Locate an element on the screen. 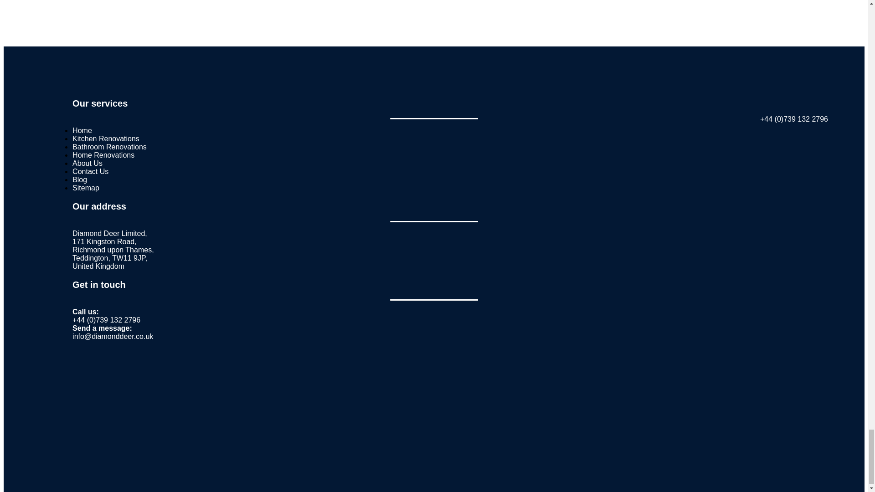 Image resolution: width=875 pixels, height=492 pixels. Contact Us is located at coordinates (90, 171).